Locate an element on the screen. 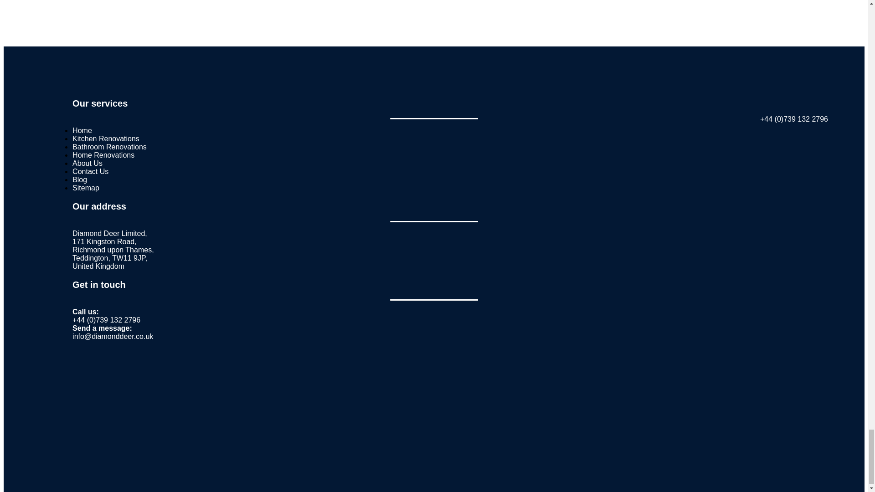 Image resolution: width=875 pixels, height=492 pixels. Contact Us is located at coordinates (90, 171).